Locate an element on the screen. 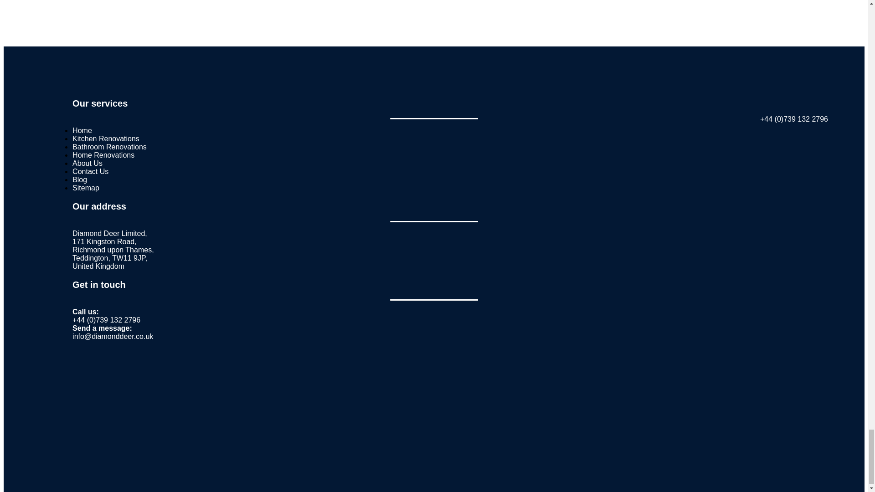 Image resolution: width=875 pixels, height=492 pixels. Contact Us is located at coordinates (90, 171).